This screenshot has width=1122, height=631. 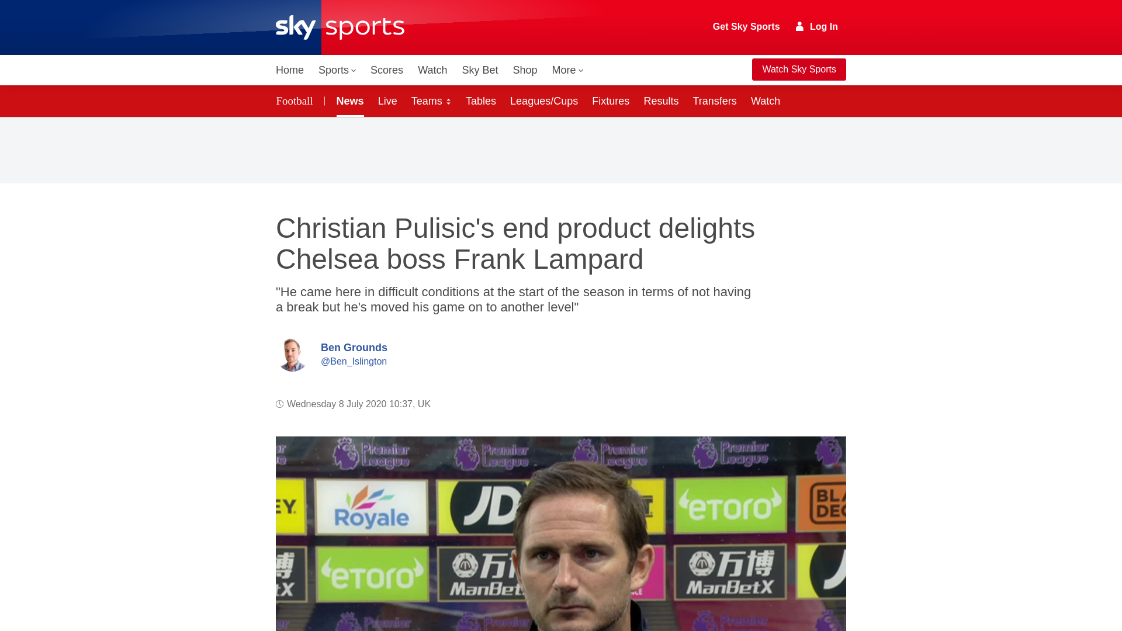 I want to click on Sports, so click(x=337, y=70).